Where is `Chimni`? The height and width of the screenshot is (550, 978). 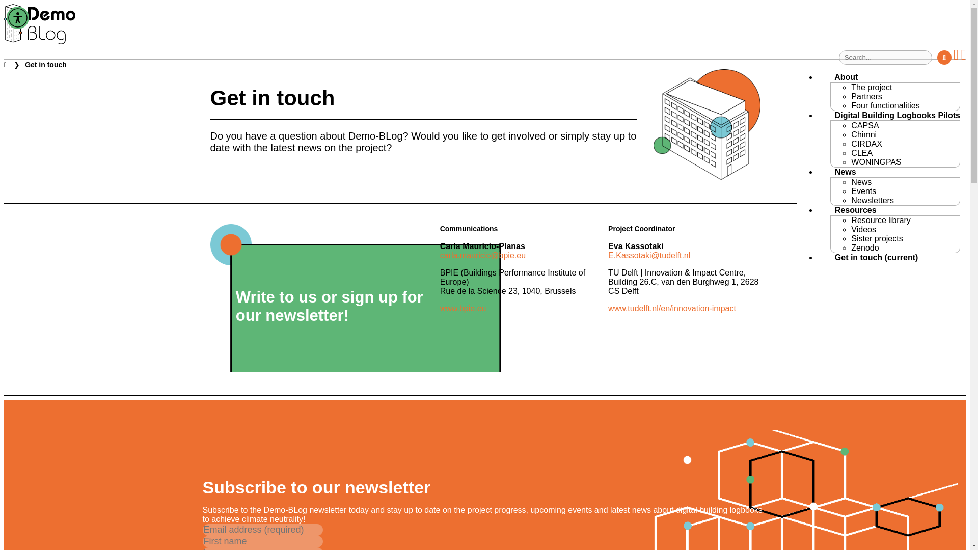 Chimni is located at coordinates (863, 134).